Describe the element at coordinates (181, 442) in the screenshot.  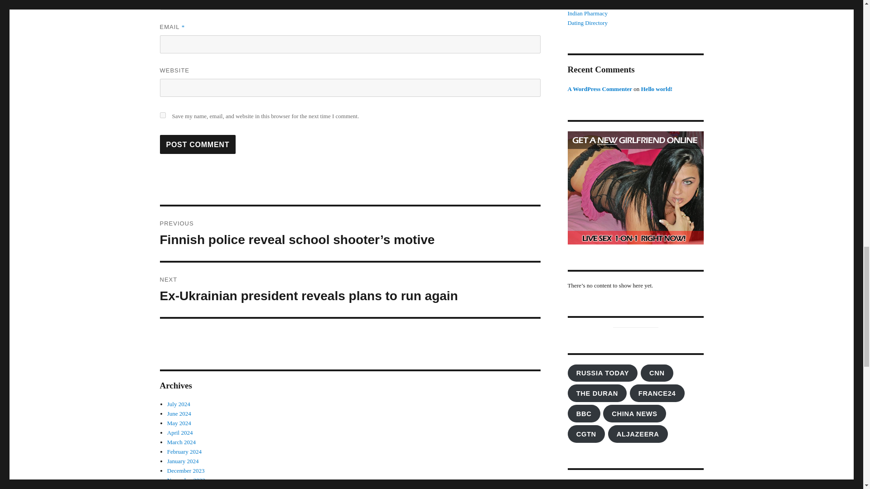
I see `March 2024` at that location.